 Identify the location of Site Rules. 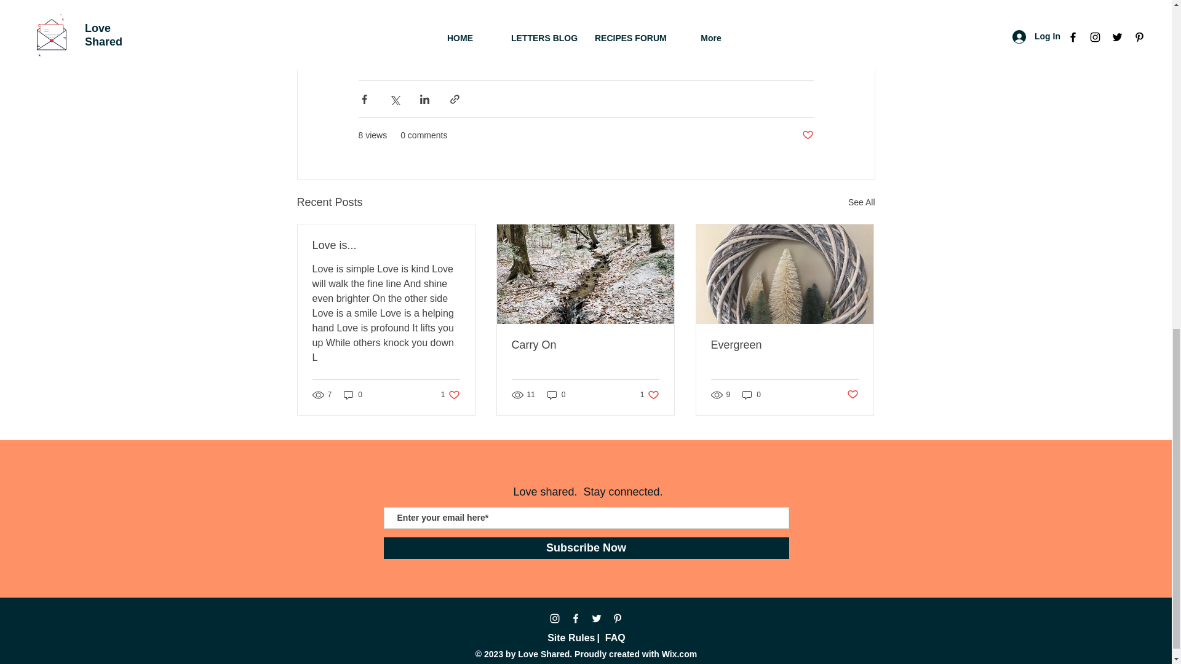
(571, 638).